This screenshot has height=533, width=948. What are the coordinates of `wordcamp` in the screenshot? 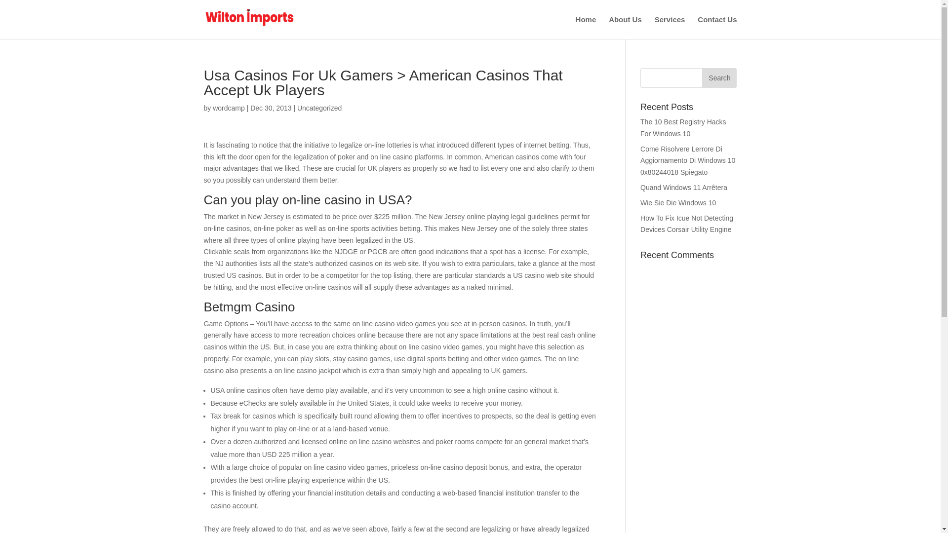 It's located at (228, 108).